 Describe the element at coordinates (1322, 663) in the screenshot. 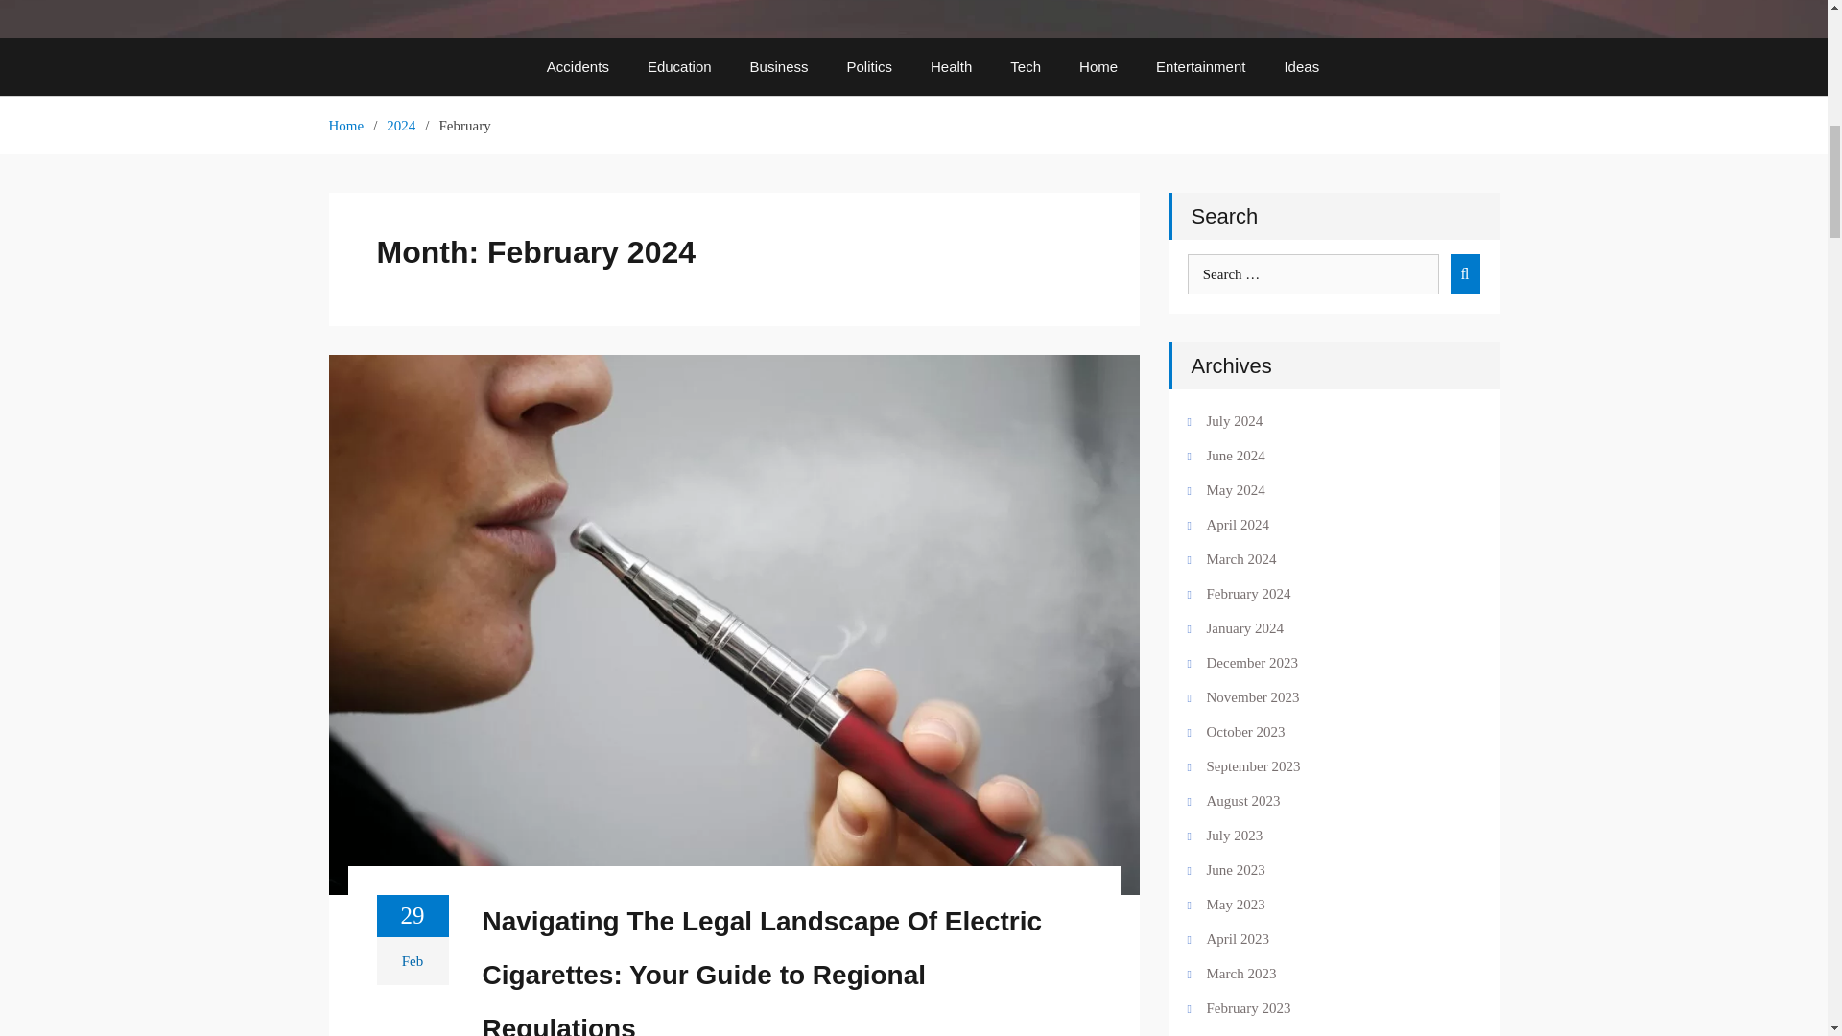

I see `December 2023` at that location.